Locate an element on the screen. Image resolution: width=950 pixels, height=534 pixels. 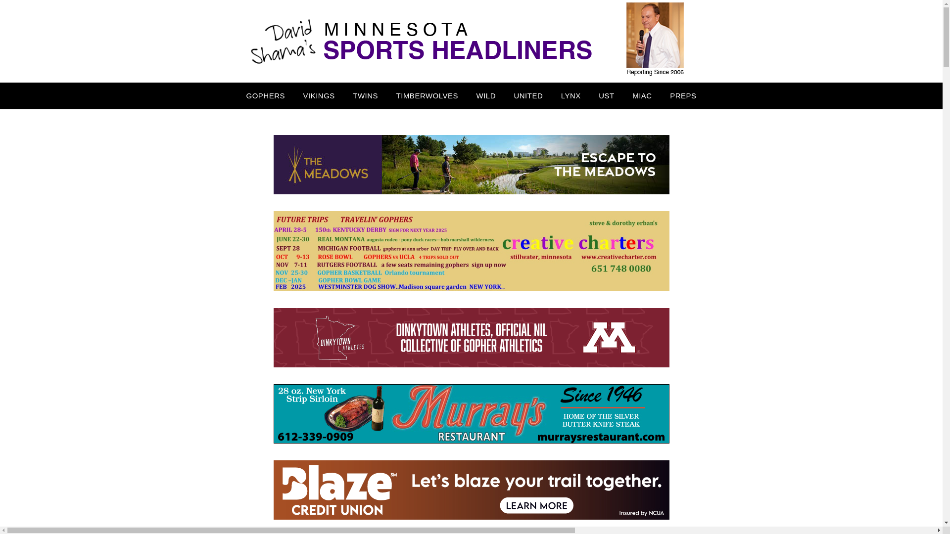
PREPS is located at coordinates (683, 96).